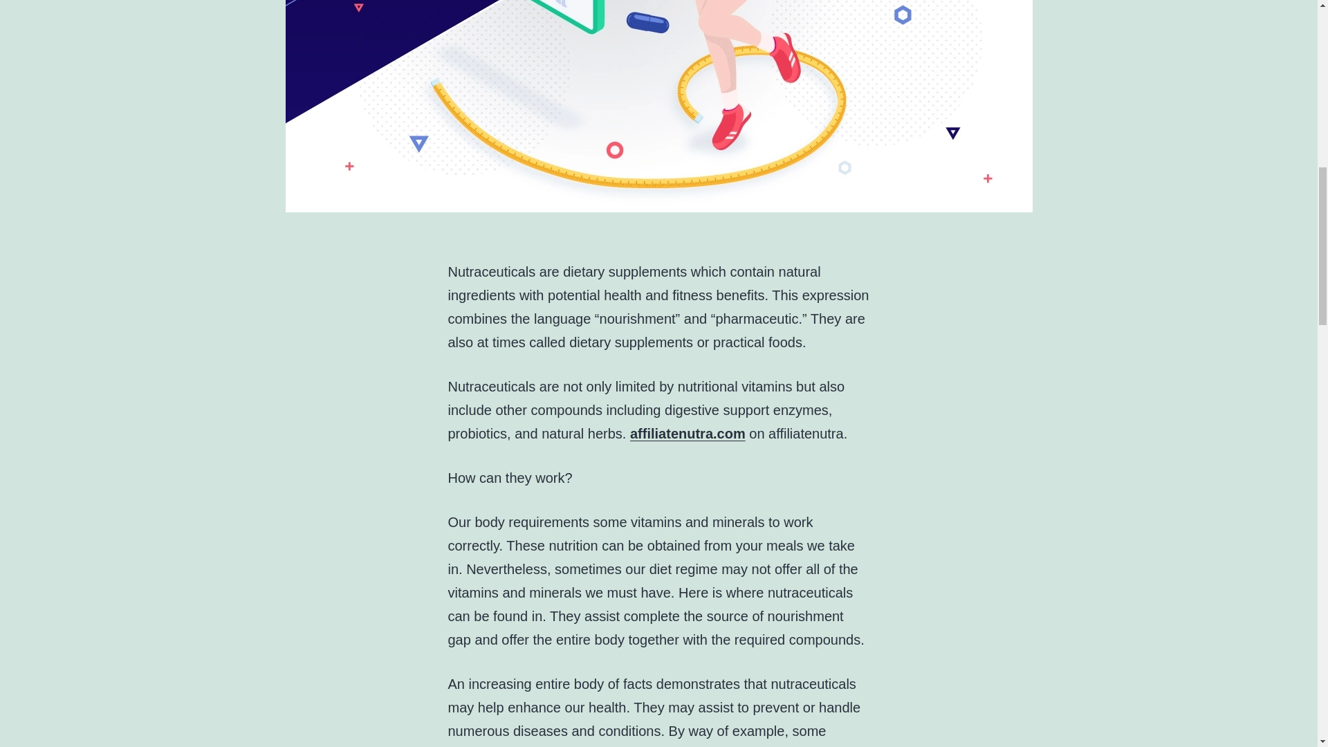  I want to click on affiliatenutra.com, so click(688, 433).